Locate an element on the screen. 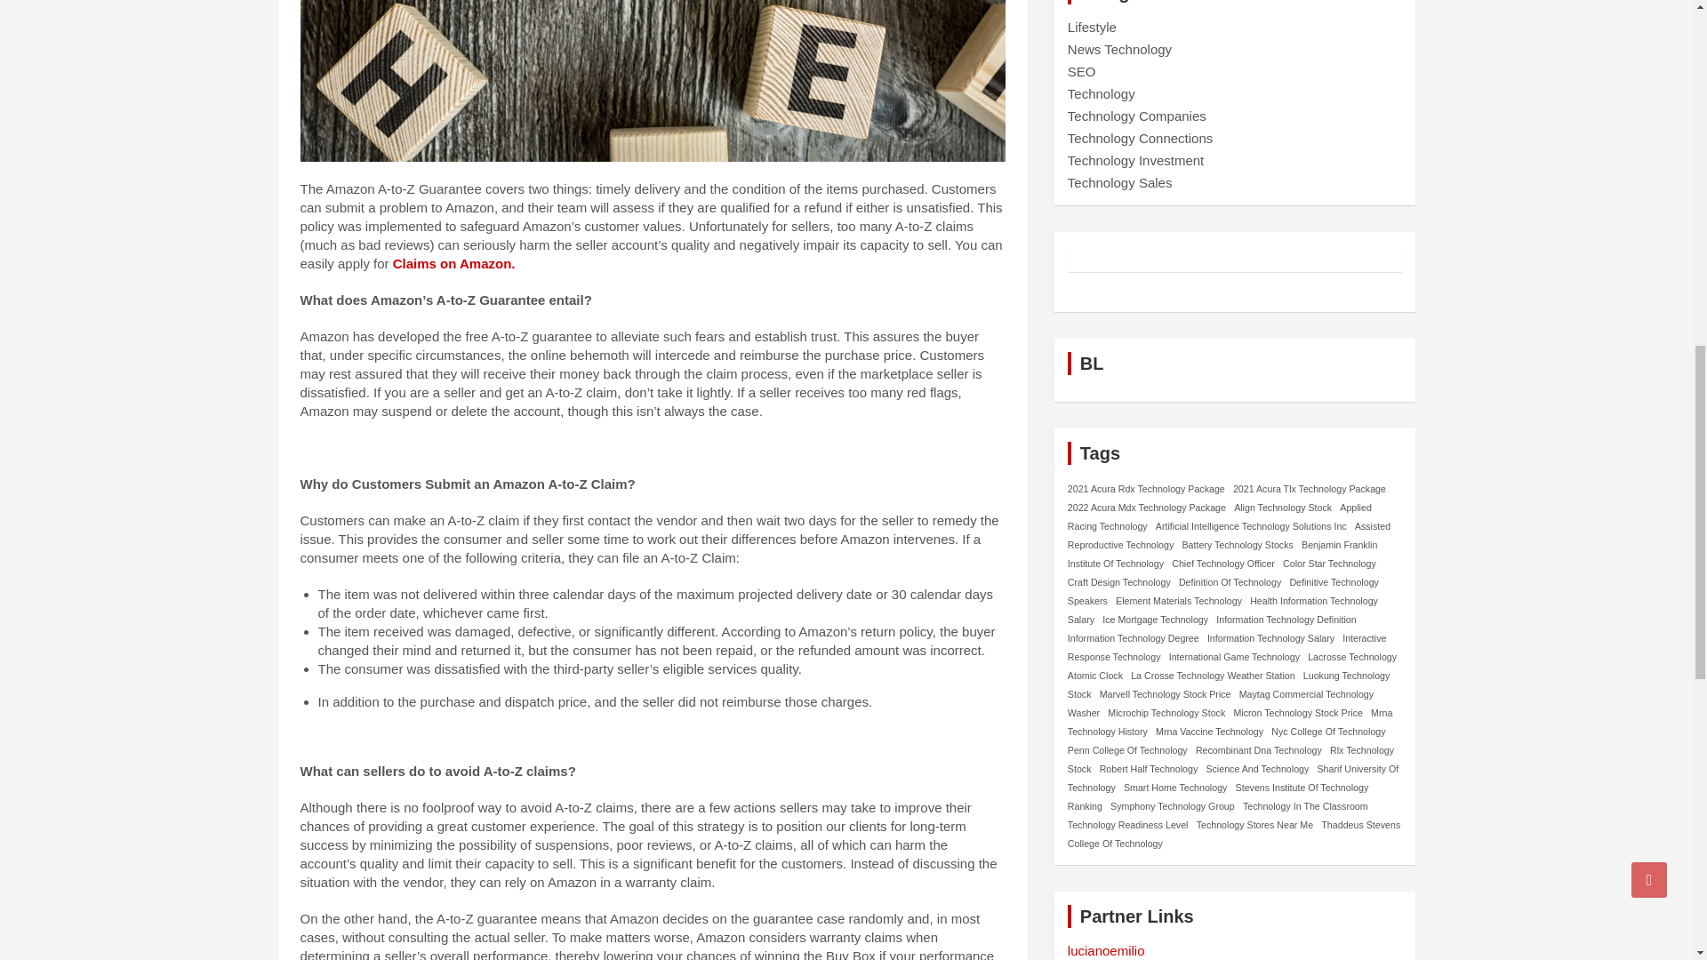 The height and width of the screenshot is (960, 1707). SEO is located at coordinates (1081, 71).